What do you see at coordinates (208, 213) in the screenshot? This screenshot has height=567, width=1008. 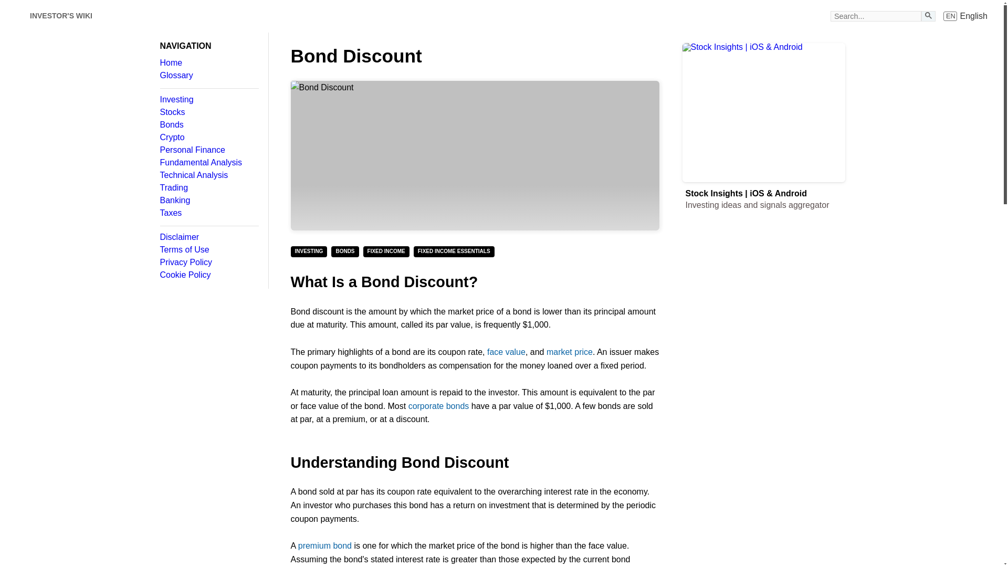 I see `Taxes` at bounding box center [208, 213].